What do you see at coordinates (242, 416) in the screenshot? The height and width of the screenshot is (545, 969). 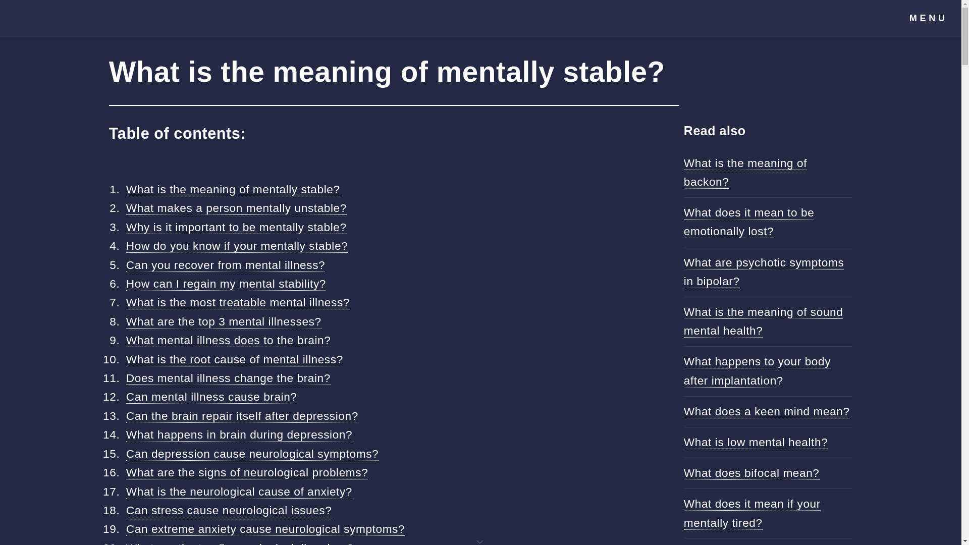 I see `Can the brain repair itself after depression?` at bounding box center [242, 416].